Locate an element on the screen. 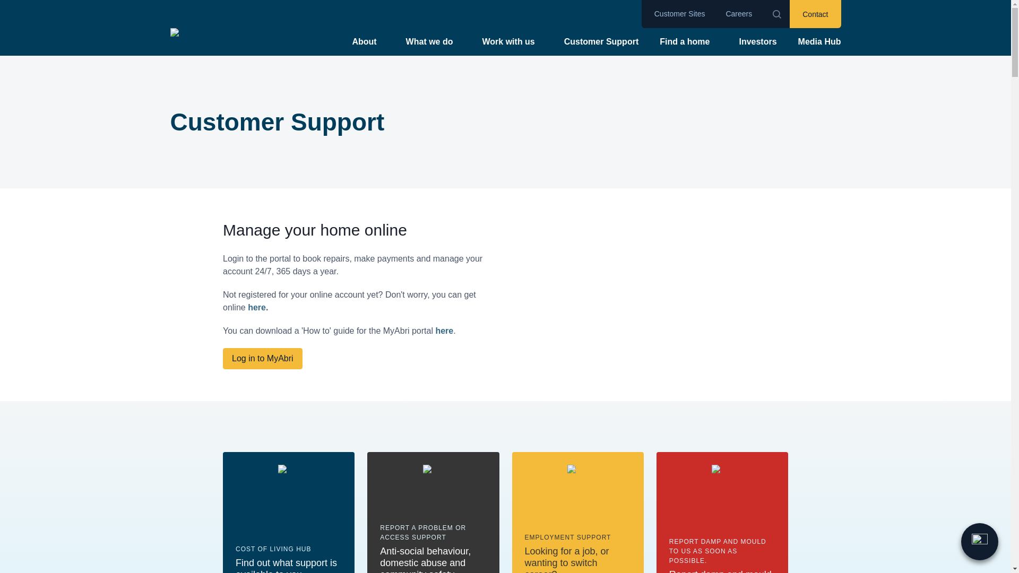  Media Hub is located at coordinates (815, 14).